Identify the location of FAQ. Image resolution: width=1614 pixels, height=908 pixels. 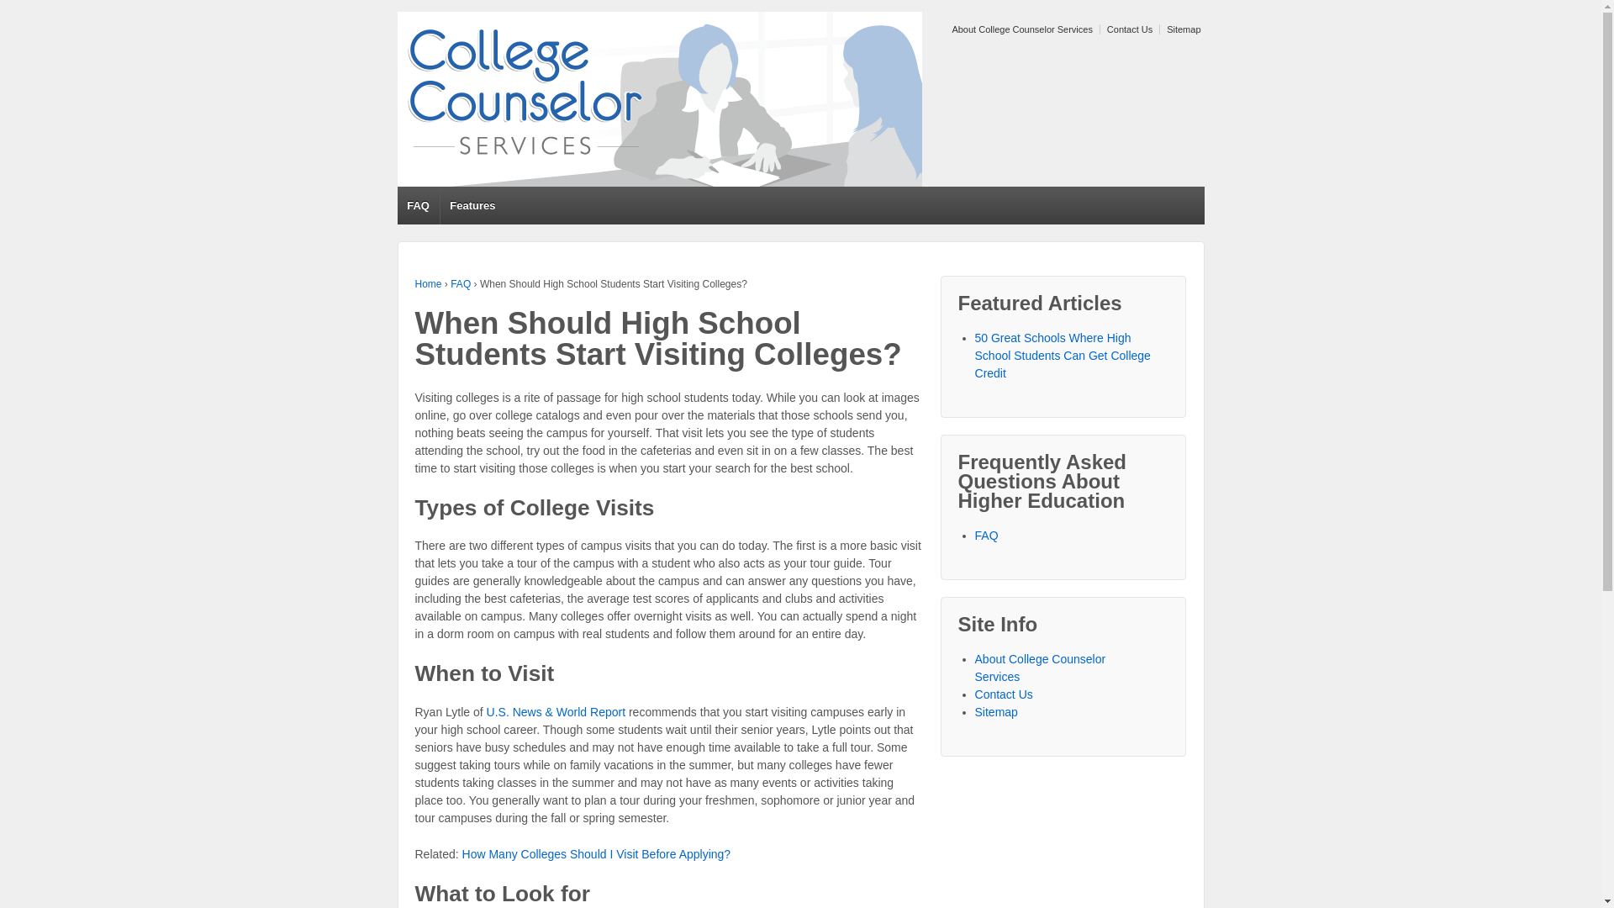
(418, 205).